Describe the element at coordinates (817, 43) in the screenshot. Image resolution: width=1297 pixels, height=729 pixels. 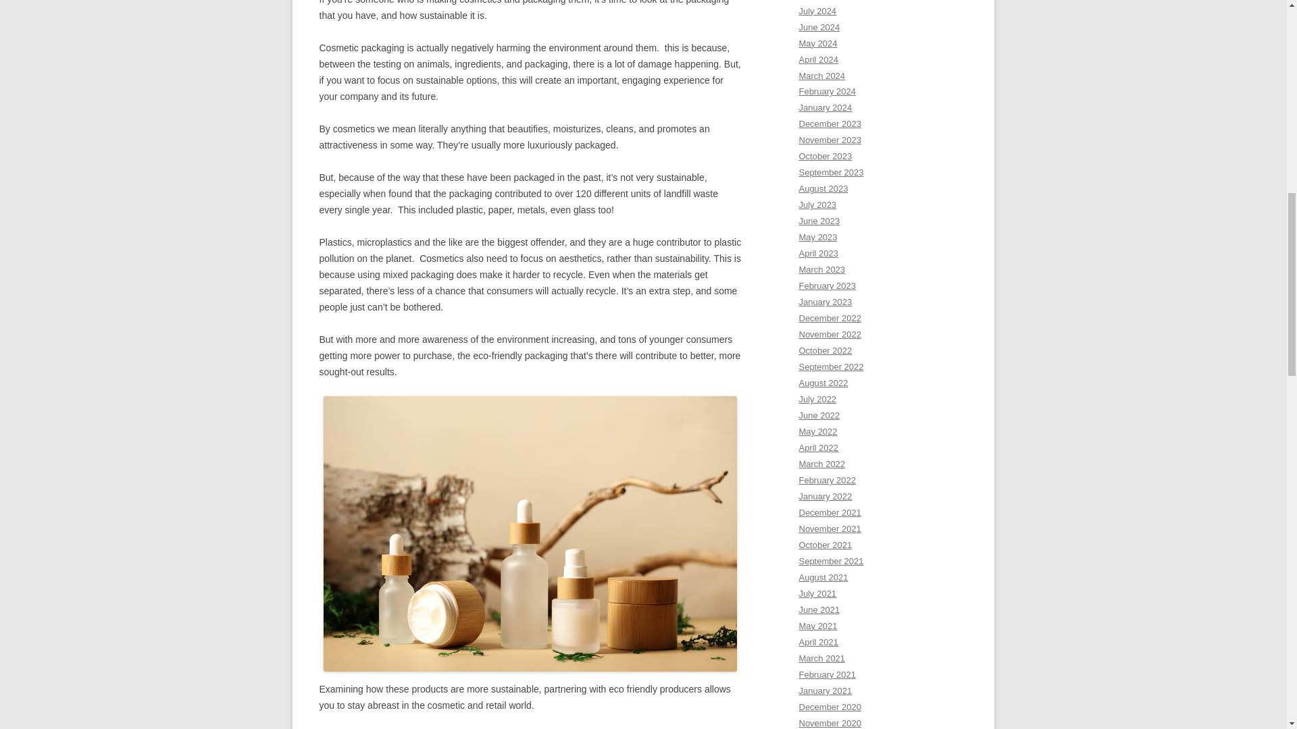
I see `May 2024` at that location.